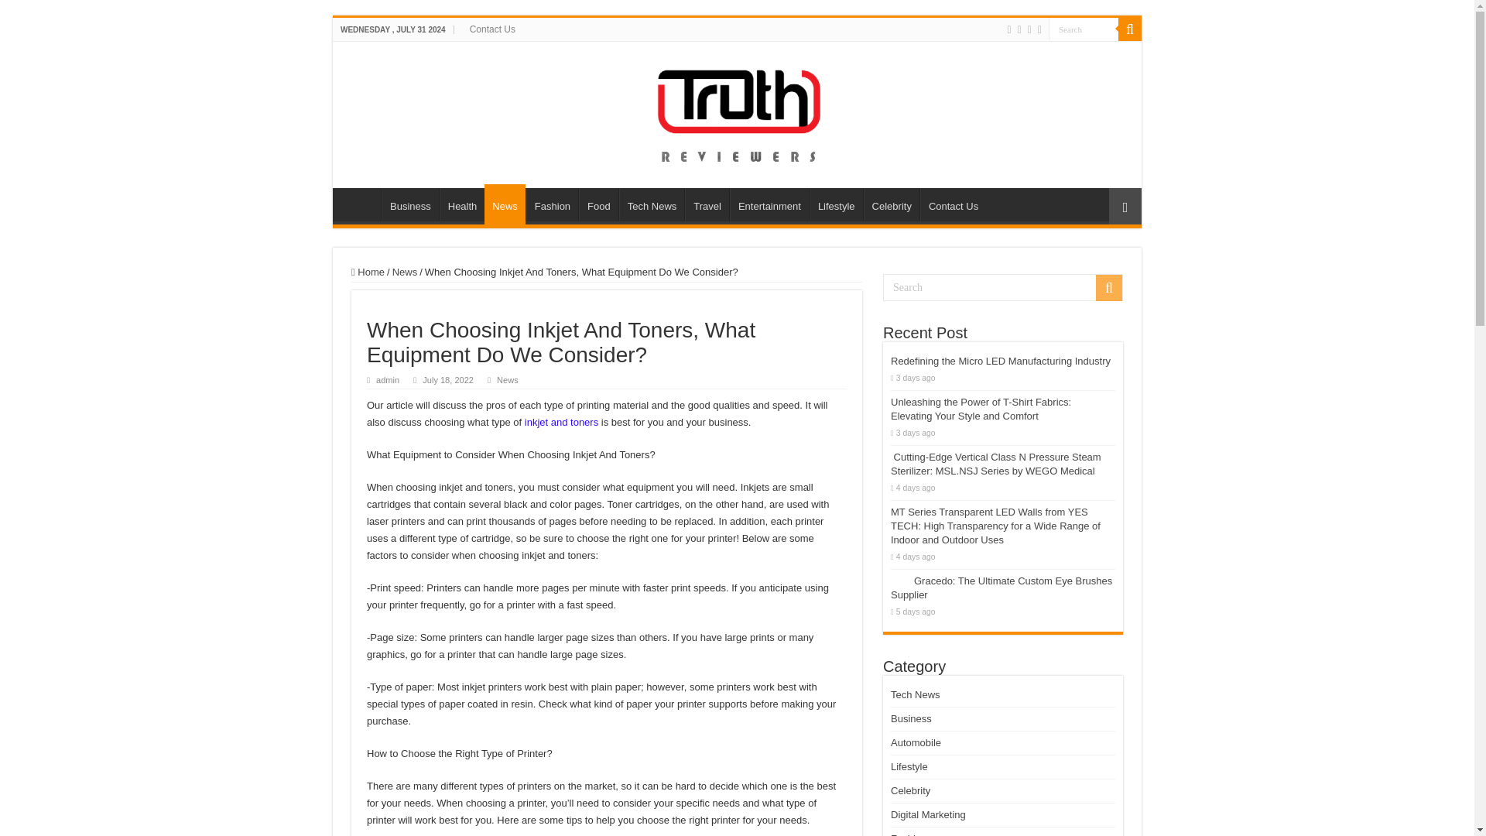 This screenshot has width=1486, height=836. I want to click on Fashion, so click(551, 204).